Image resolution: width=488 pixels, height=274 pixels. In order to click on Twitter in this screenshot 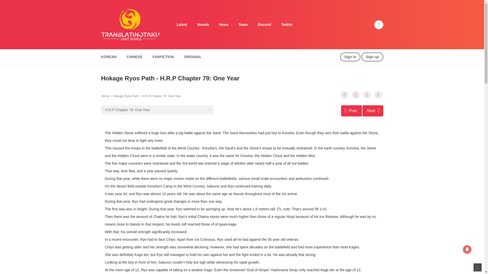, I will do `click(287, 25)`.